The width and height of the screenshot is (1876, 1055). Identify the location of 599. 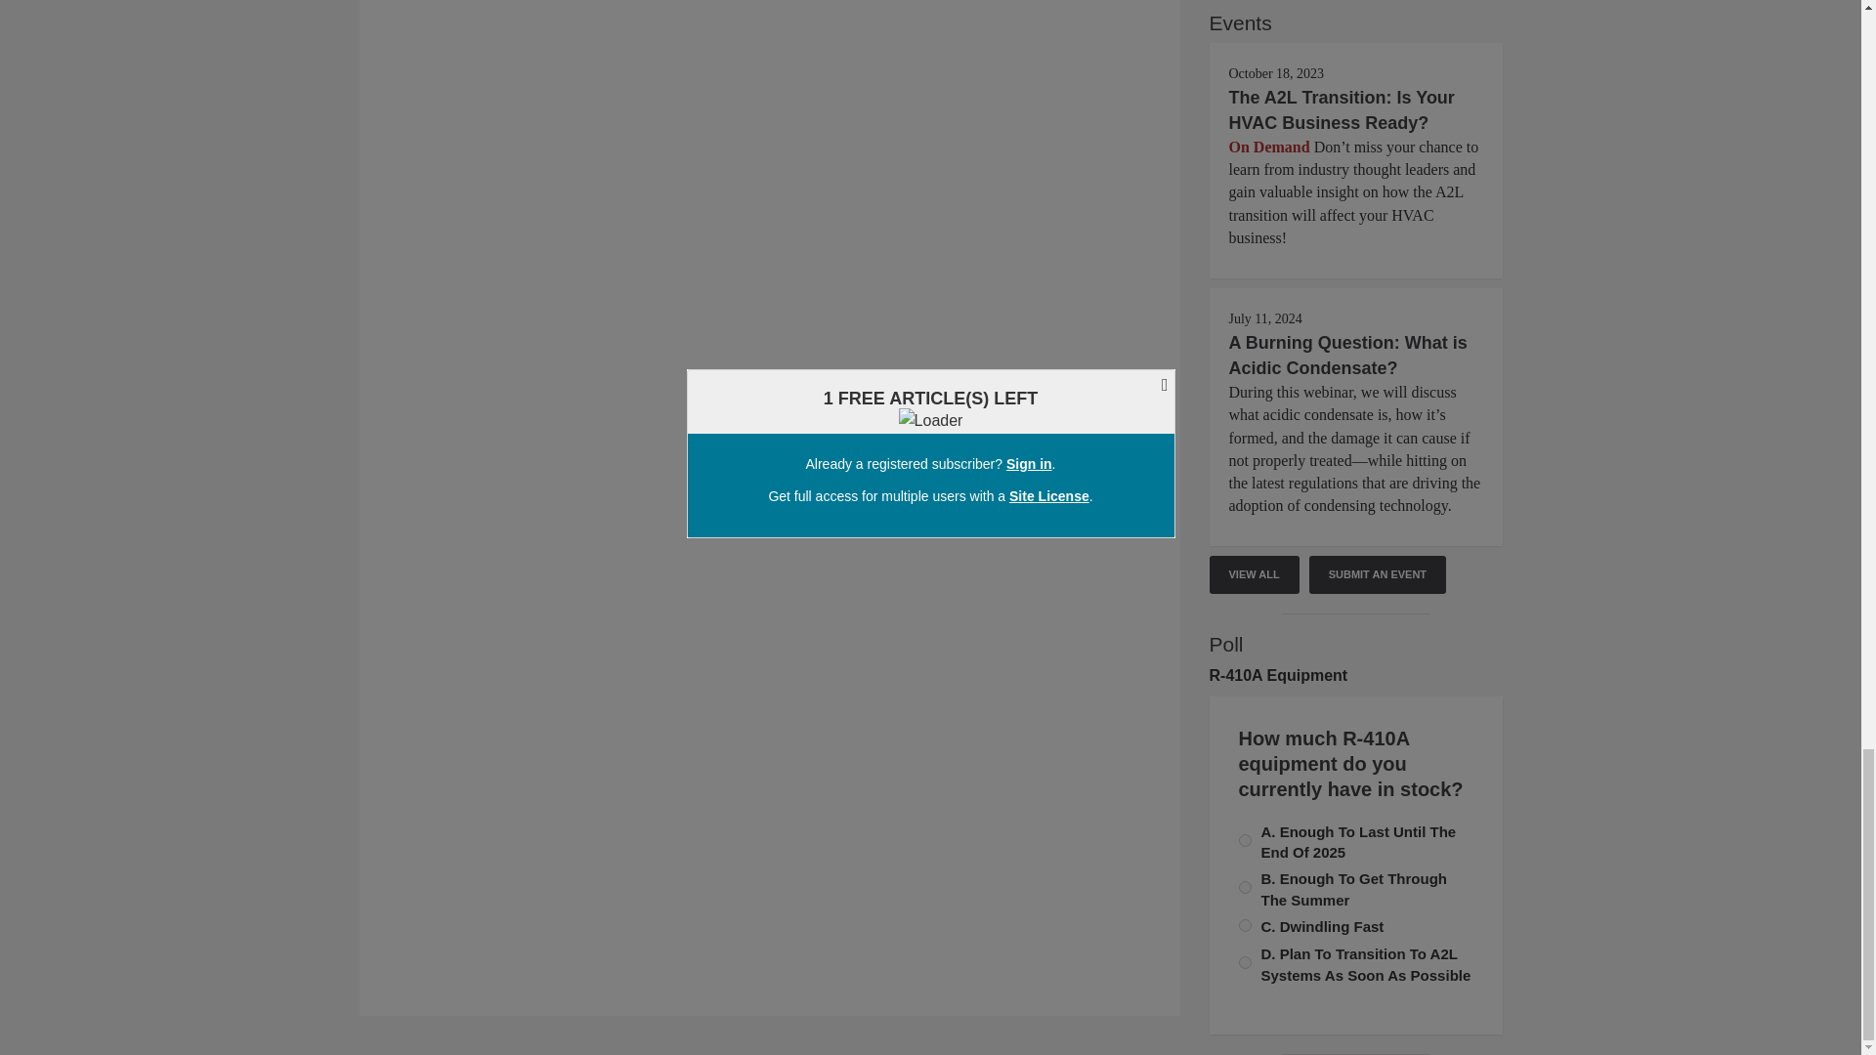
(1245, 962).